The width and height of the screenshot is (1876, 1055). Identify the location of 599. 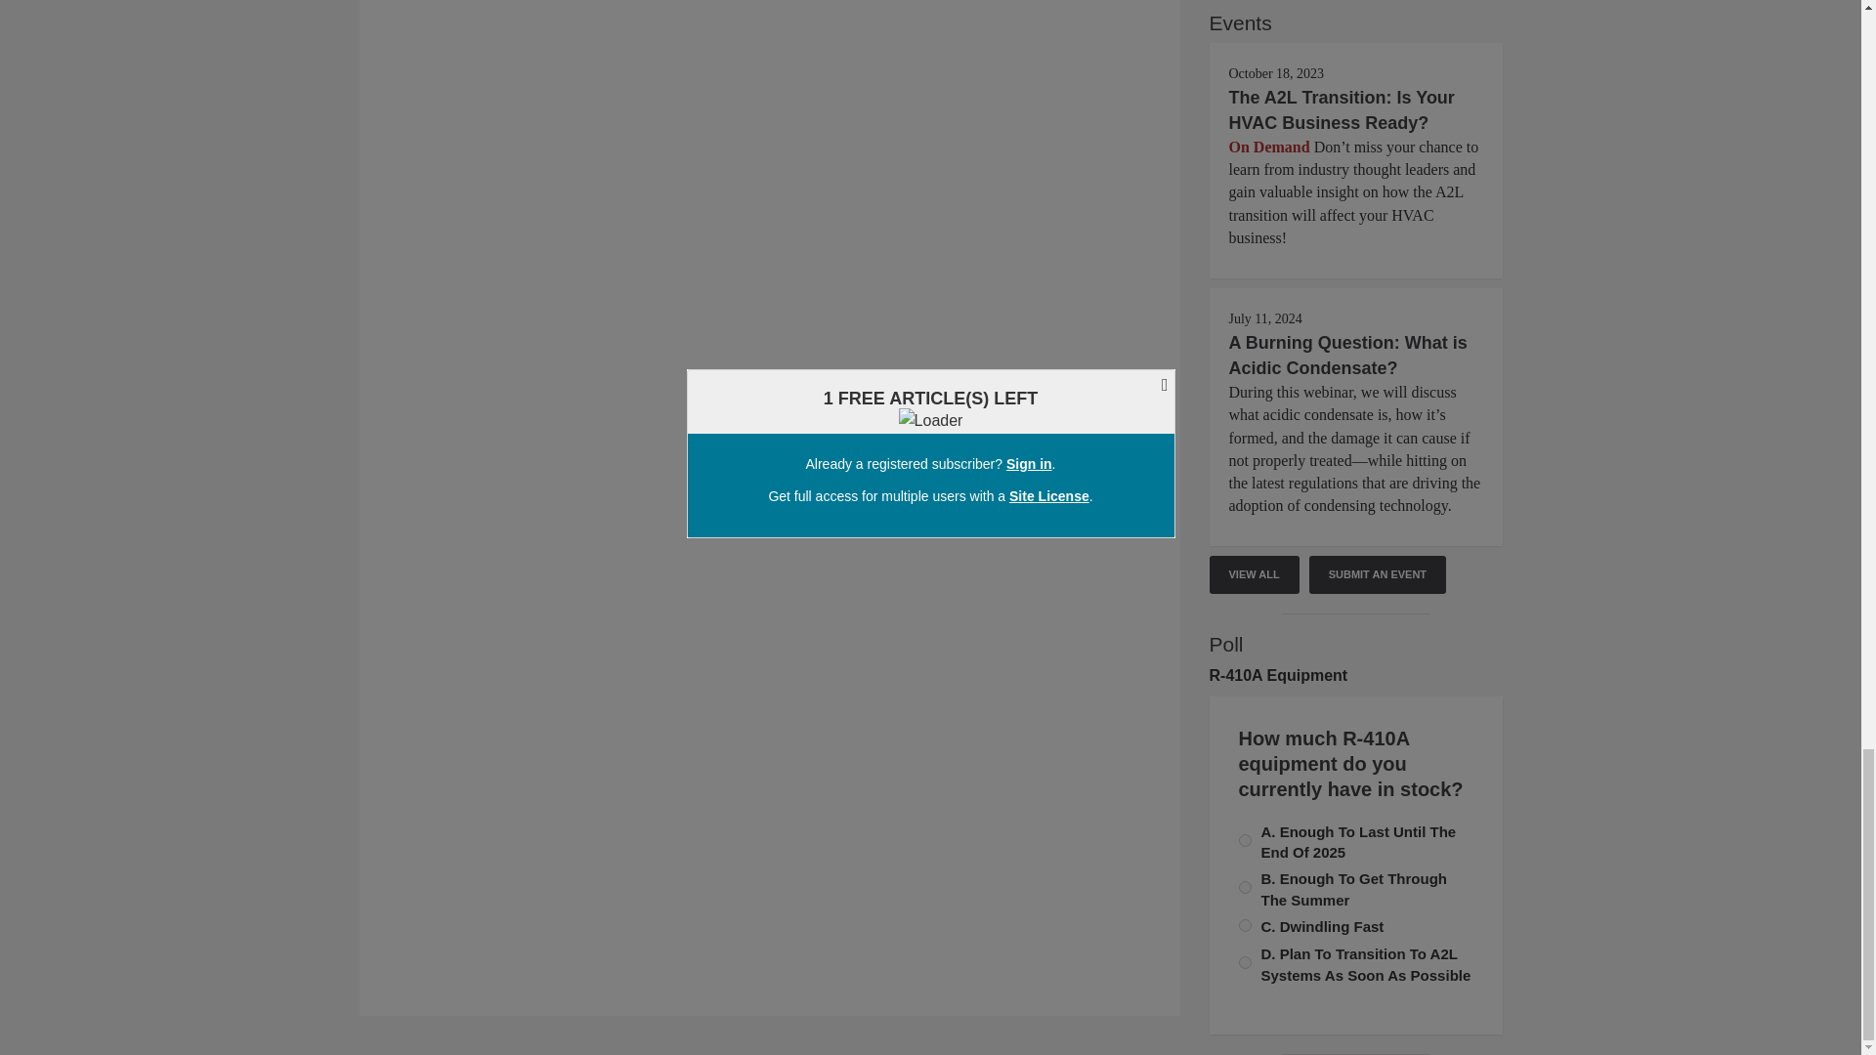
(1245, 962).